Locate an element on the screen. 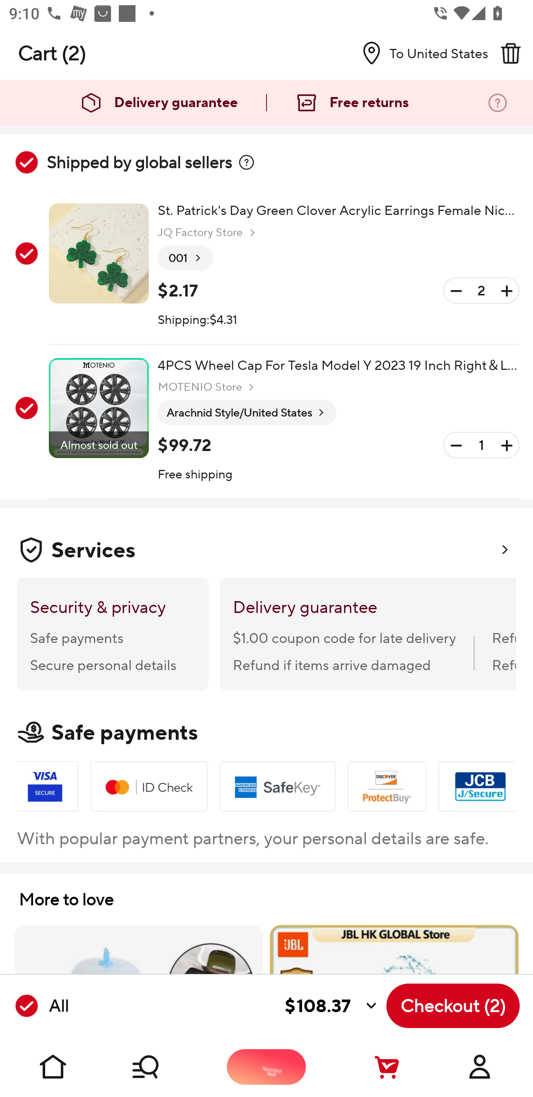 Image resolution: width=533 pixels, height=1097 pixels. $_108.37  is located at coordinates (227, 1006).